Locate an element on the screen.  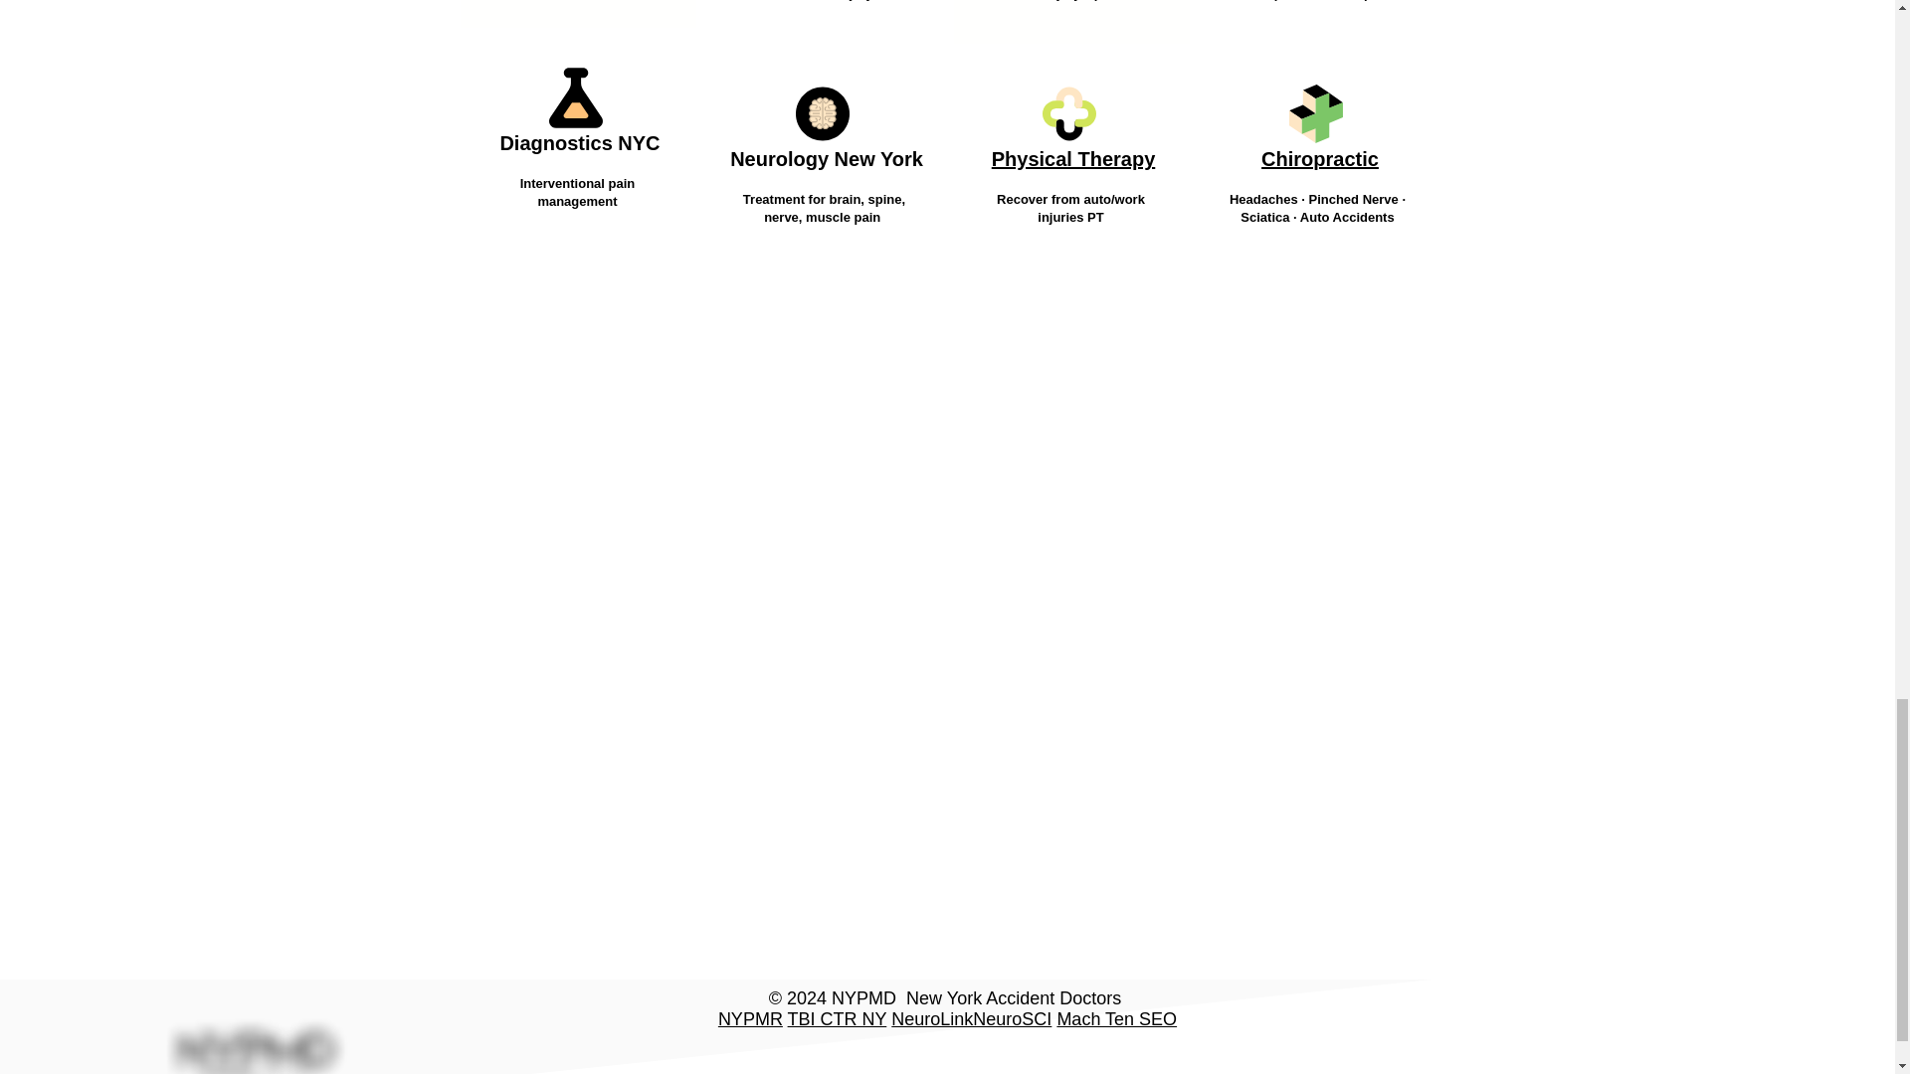
TBI CTR NY is located at coordinates (838, 1018).